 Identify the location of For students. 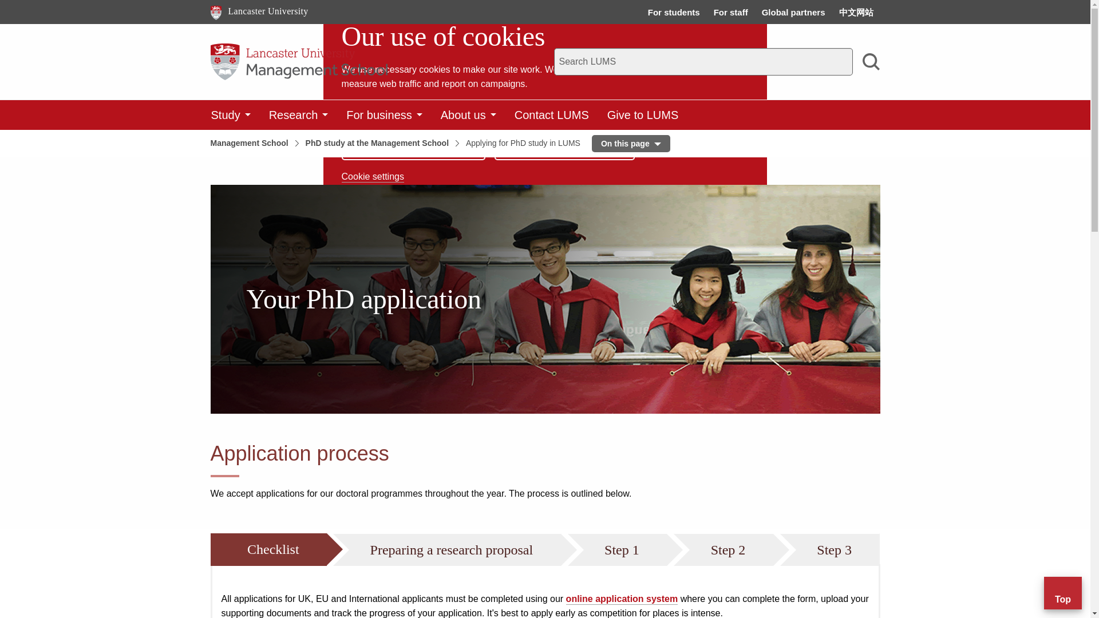
(674, 12).